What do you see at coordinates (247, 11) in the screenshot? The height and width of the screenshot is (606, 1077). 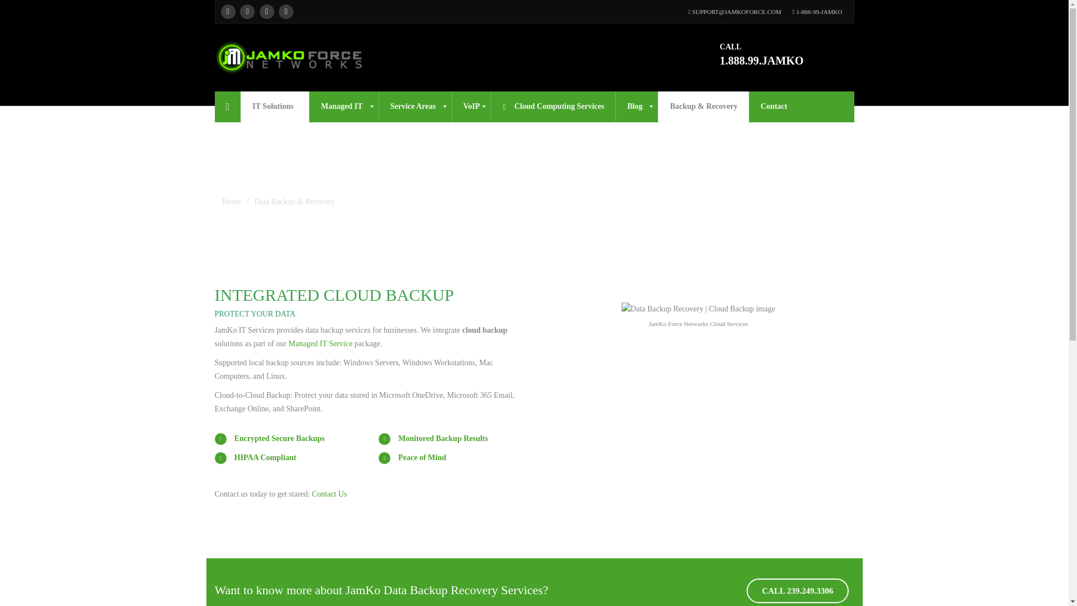 I see `Twitter` at bounding box center [247, 11].